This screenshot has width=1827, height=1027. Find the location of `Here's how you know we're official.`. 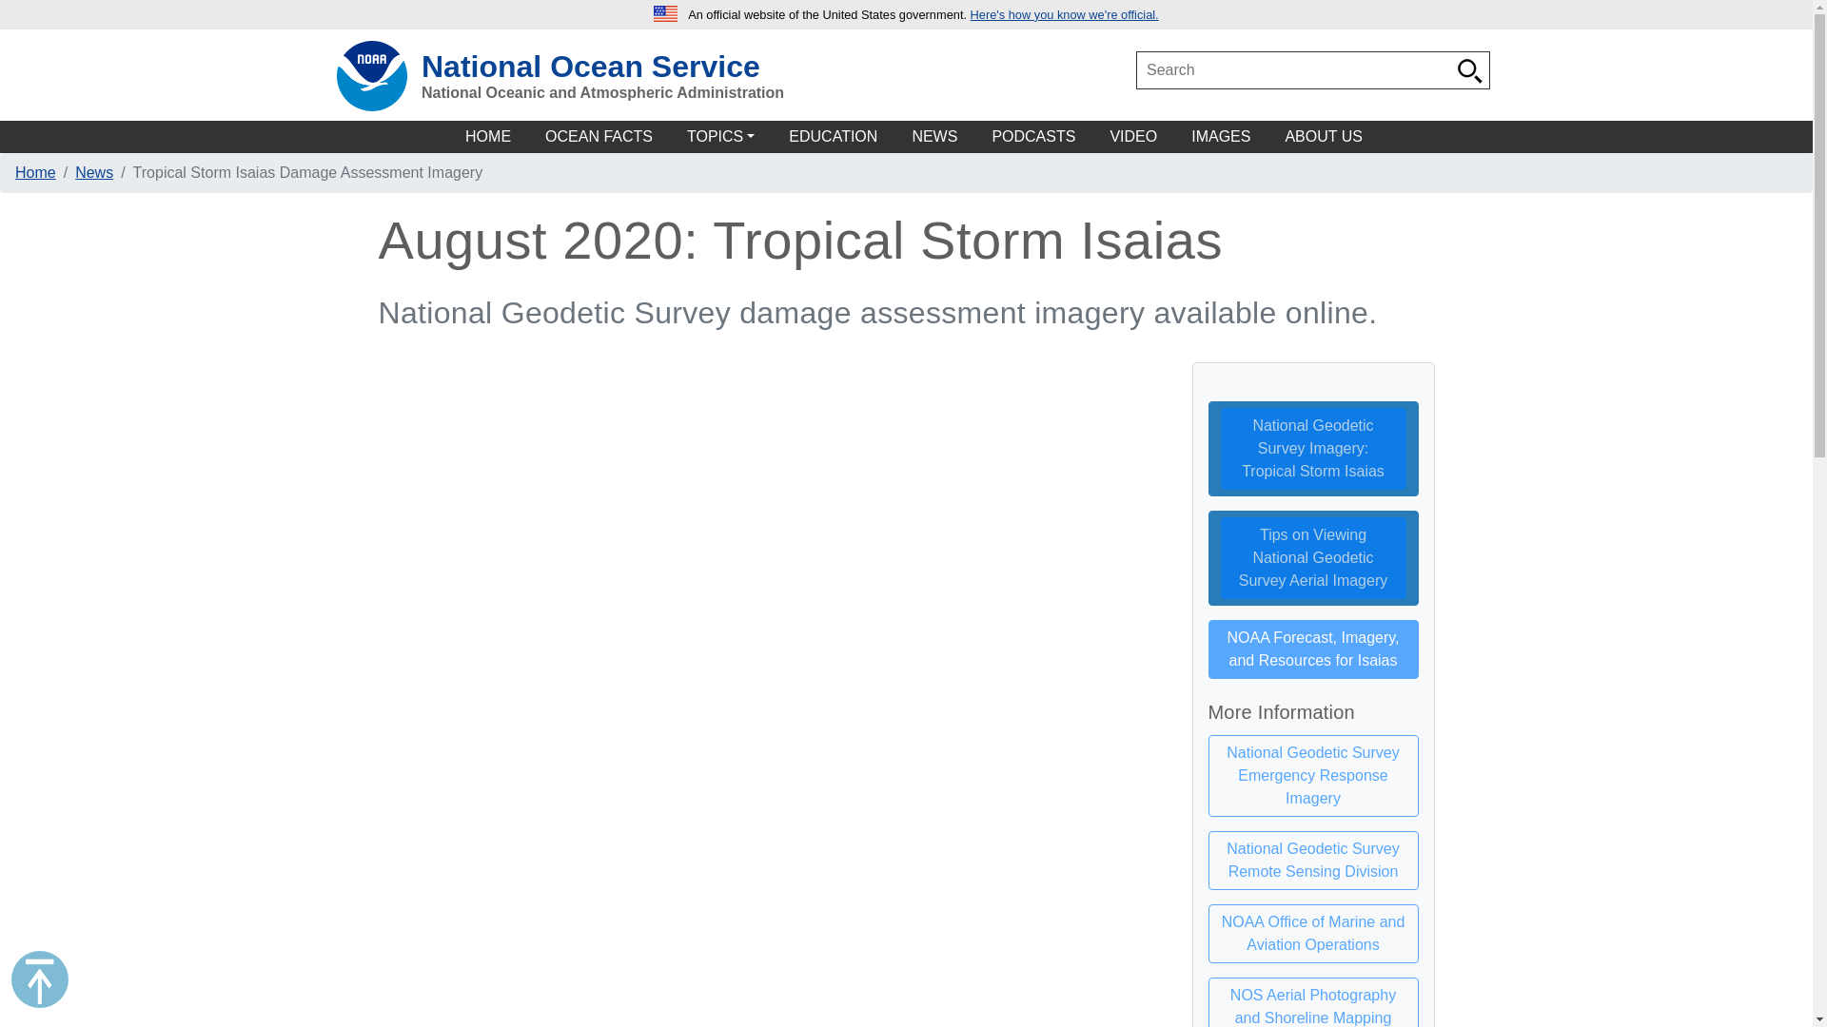

Here's how you know we're official. is located at coordinates (1064, 13).